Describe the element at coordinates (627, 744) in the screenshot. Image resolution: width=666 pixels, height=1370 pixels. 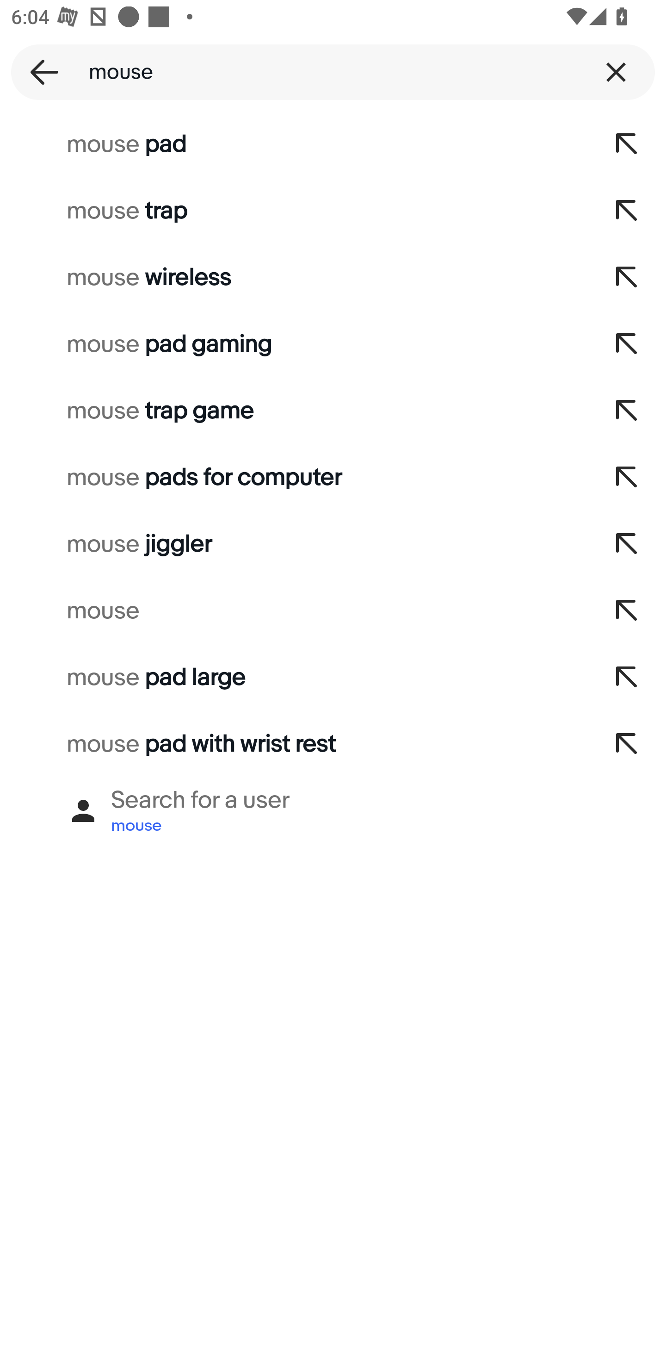
I see `Add to search query,mouse pad with wrist rest` at that location.